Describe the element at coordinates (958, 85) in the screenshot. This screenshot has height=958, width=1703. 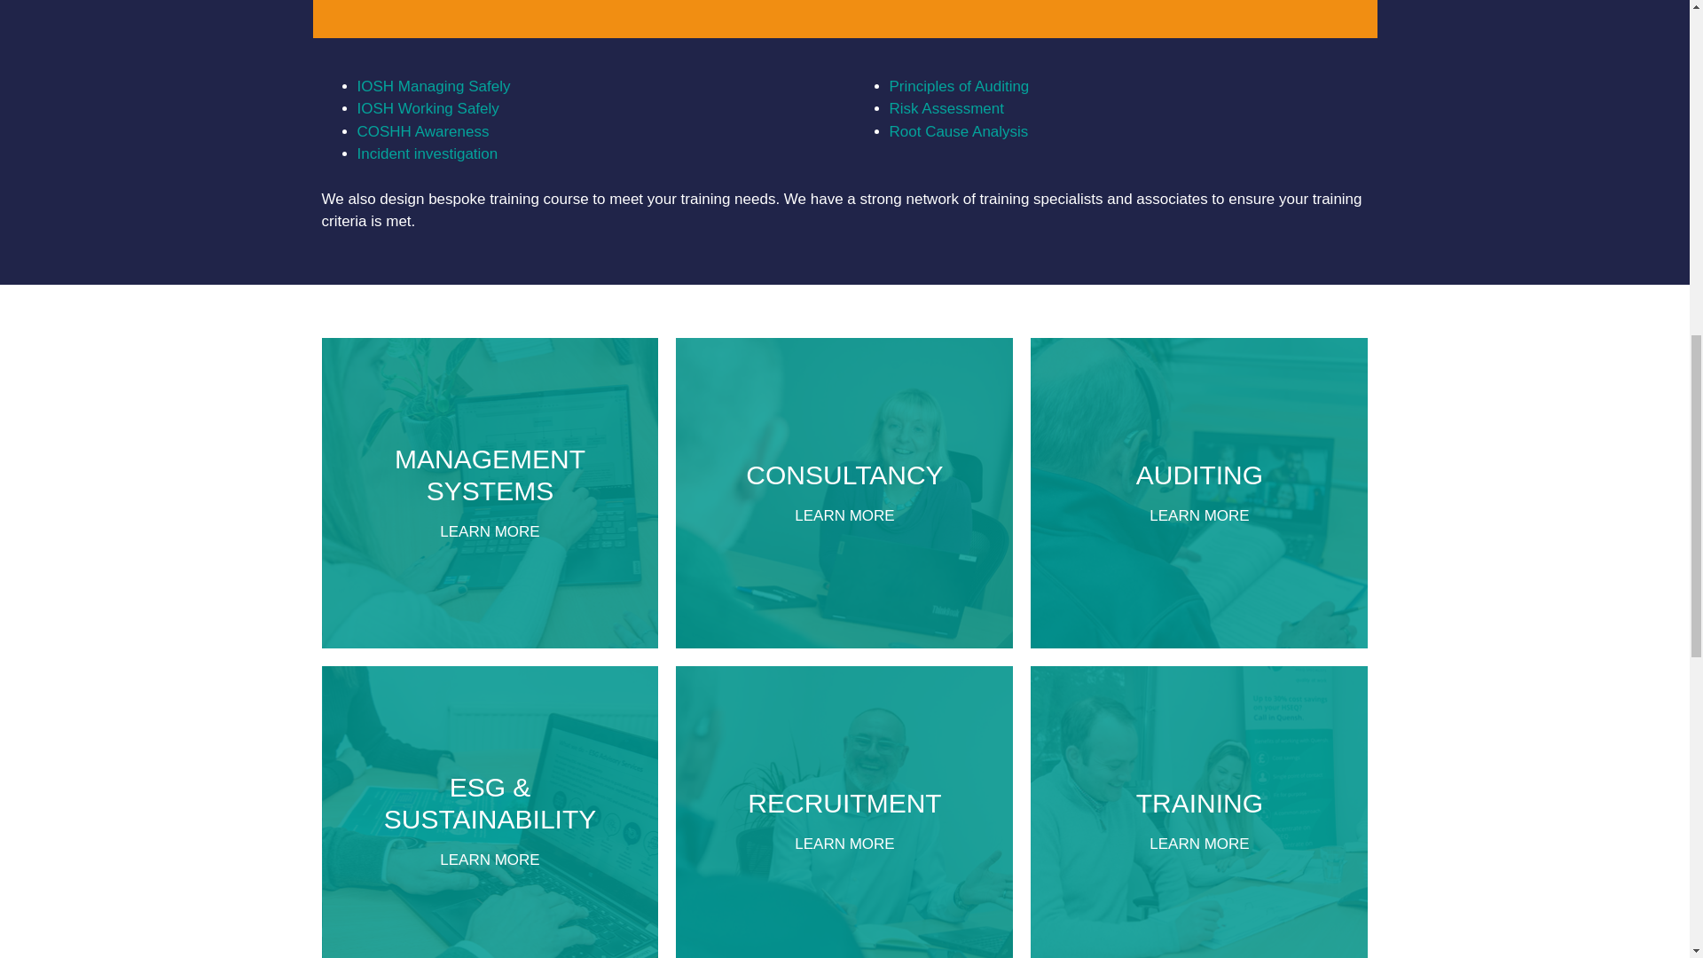
I see `Risk Assessment` at that location.